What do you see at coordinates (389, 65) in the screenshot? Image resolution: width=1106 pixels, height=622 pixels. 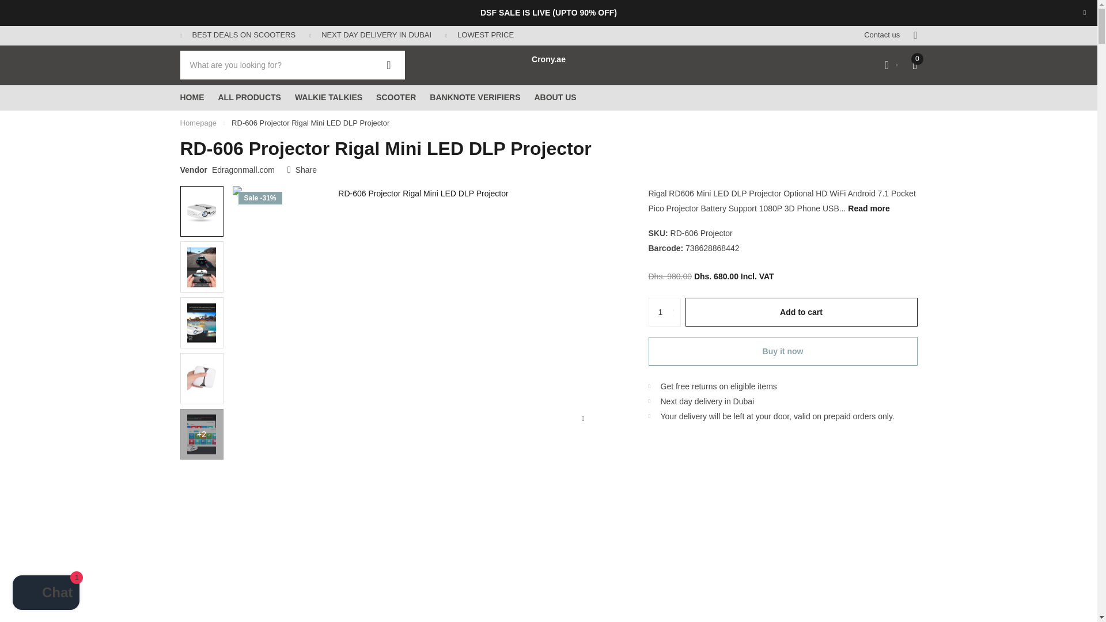 I see `Zoeken` at bounding box center [389, 65].